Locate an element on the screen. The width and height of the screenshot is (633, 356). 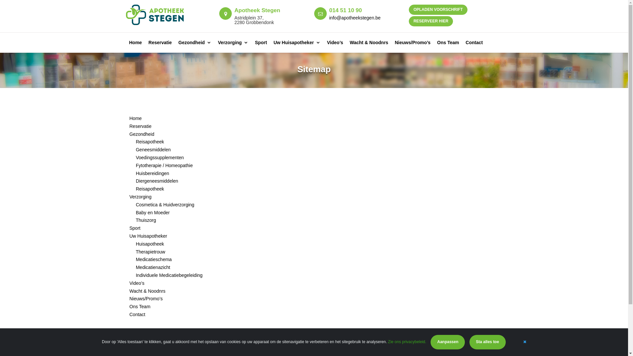
Ons Team is located at coordinates (140, 307).